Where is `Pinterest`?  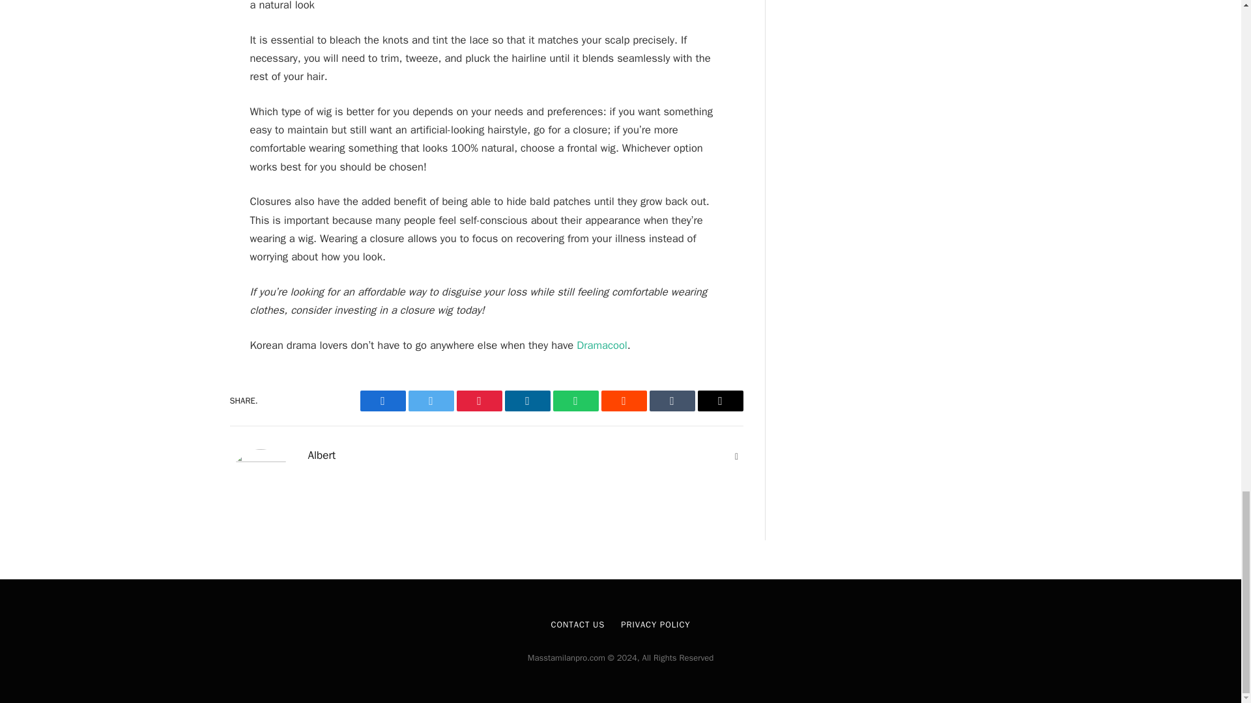 Pinterest is located at coordinates (478, 401).